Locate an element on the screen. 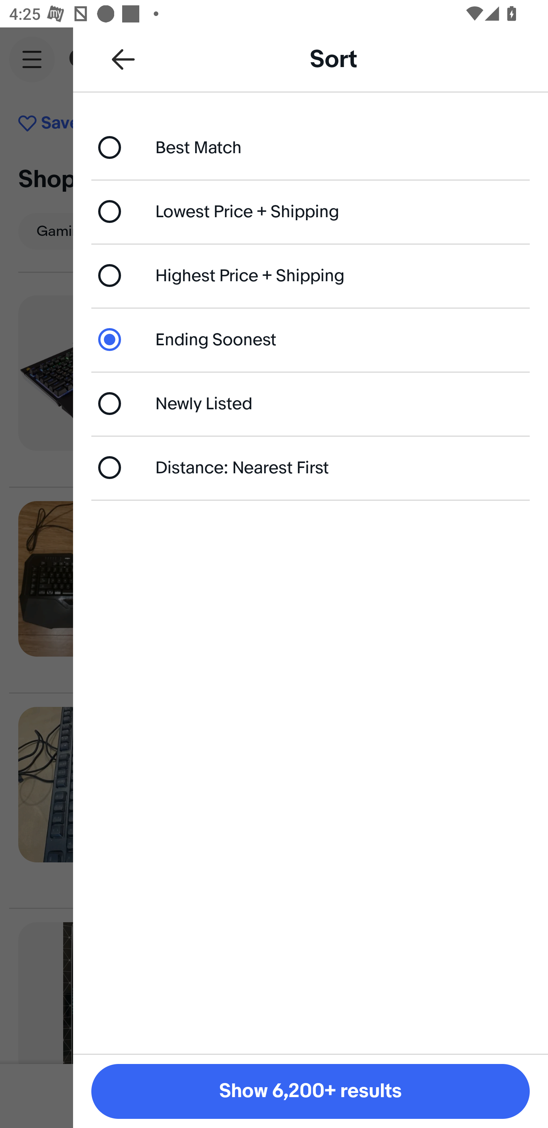  Distance: Nearest First is located at coordinates (311, 467).